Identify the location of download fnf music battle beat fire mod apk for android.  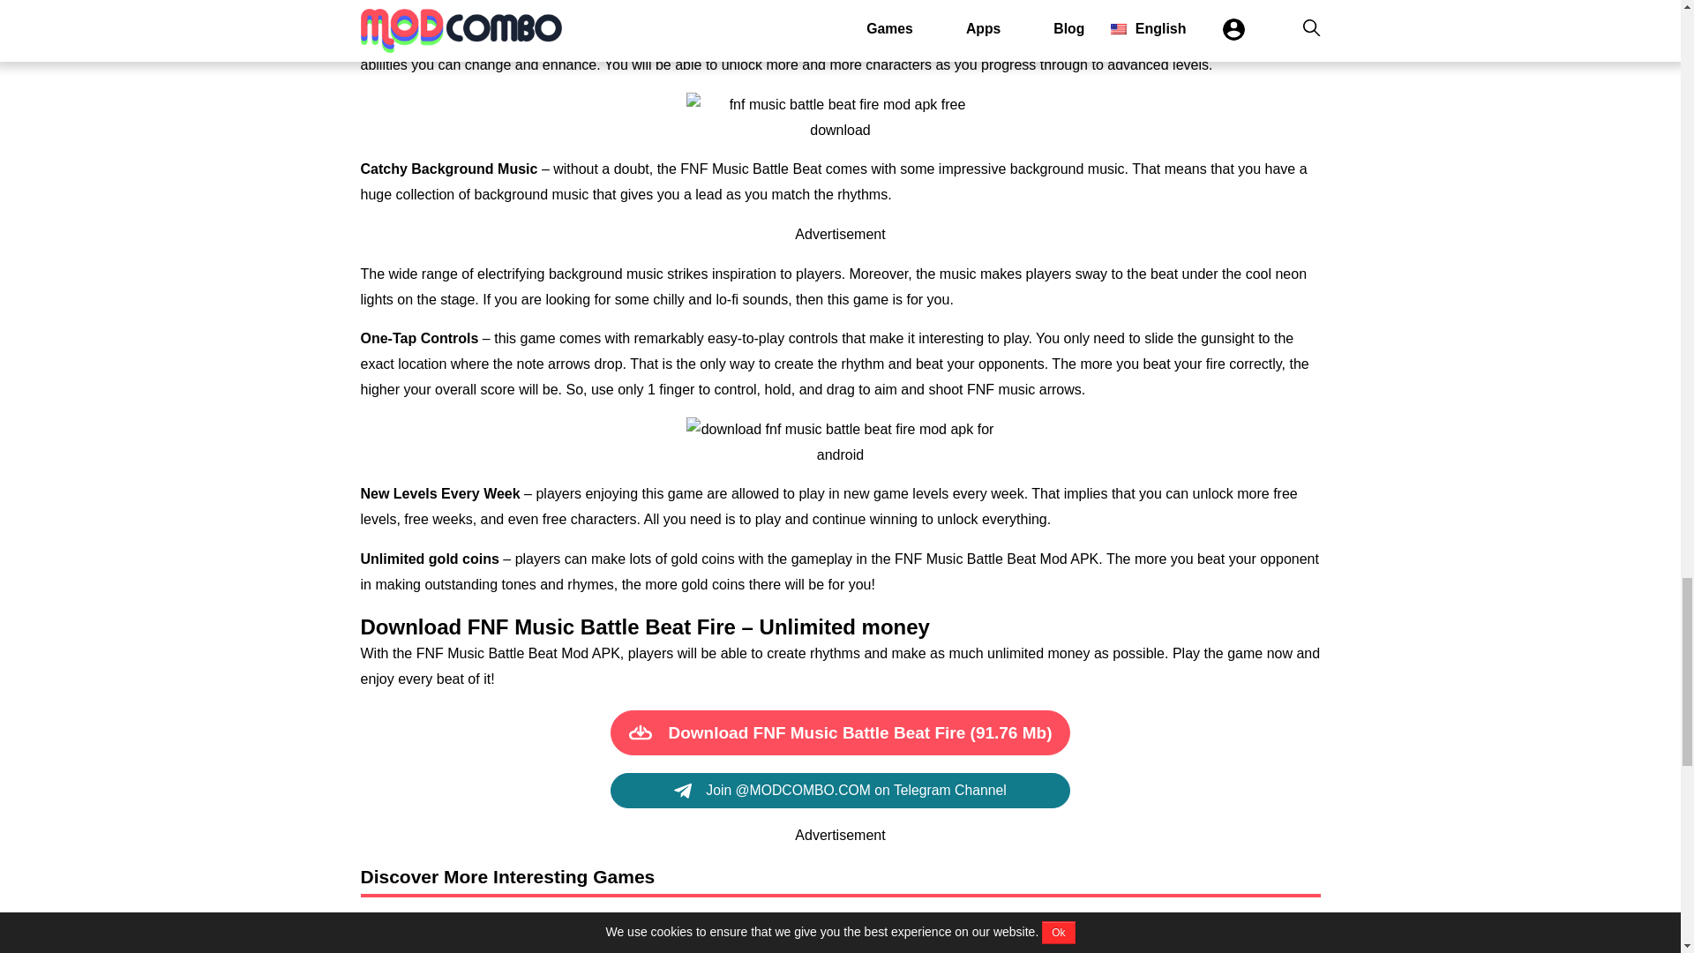
(1165, 941).